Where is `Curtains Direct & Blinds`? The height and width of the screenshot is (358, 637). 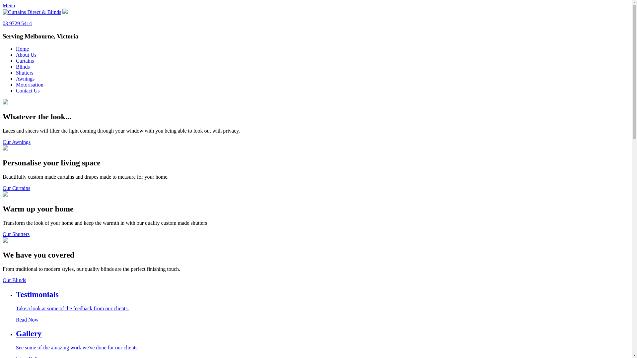 Curtains Direct & Blinds is located at coordinates (32, 12).